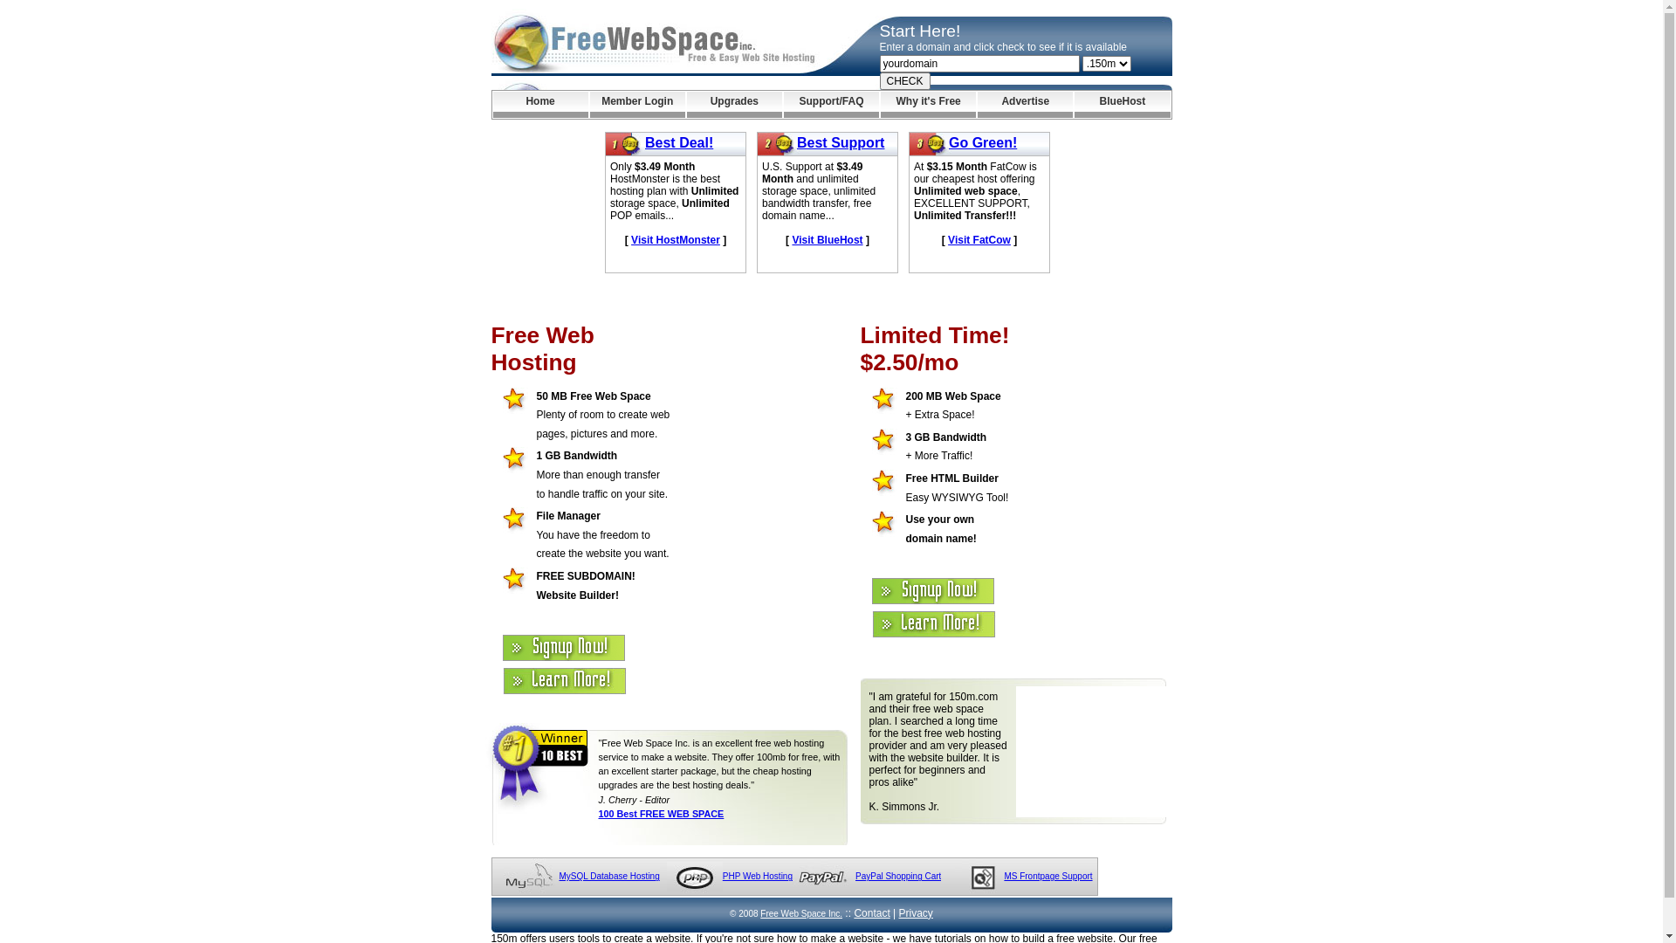 The height and width of the screenshot is (943, 1676). Describe the element at coordinates (905, 81) in the screenshot. I see `CHECK` at that location.